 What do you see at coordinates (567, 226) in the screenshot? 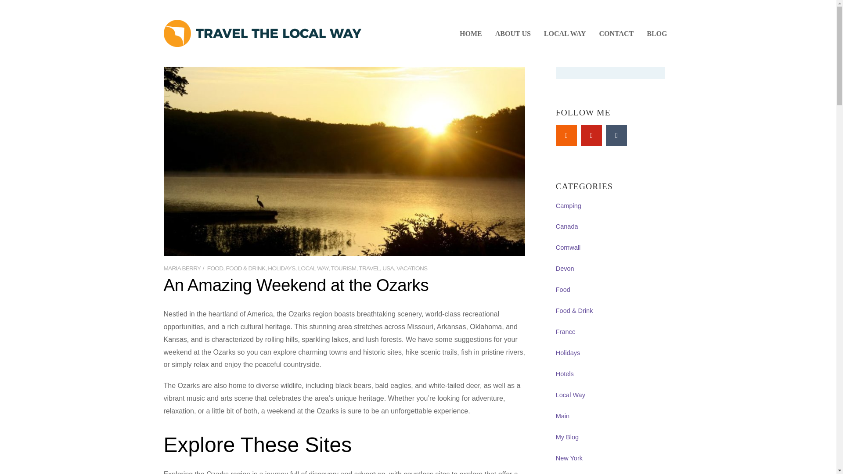
I see `Canada` at bounding box center [567, 226].